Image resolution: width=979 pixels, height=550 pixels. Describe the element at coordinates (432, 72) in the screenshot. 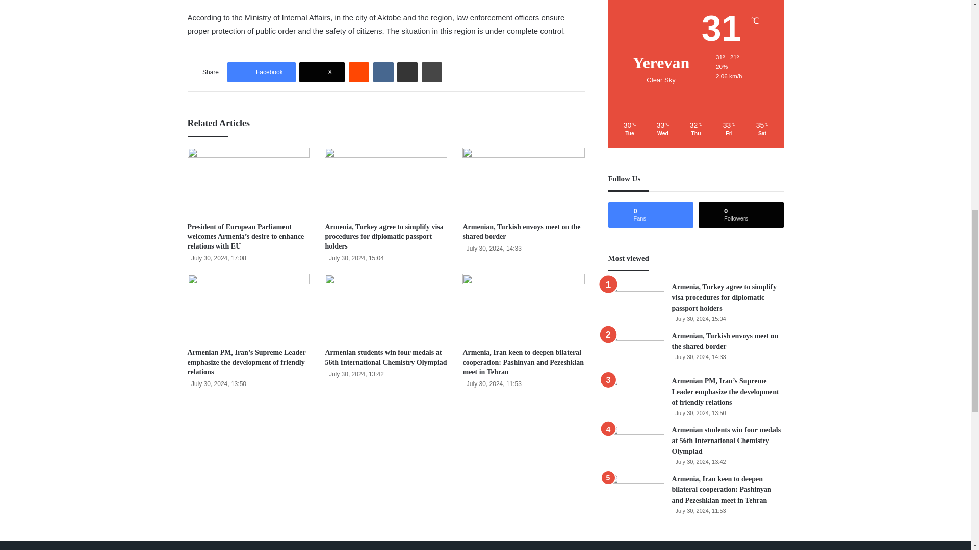

I see `Print` at that location.